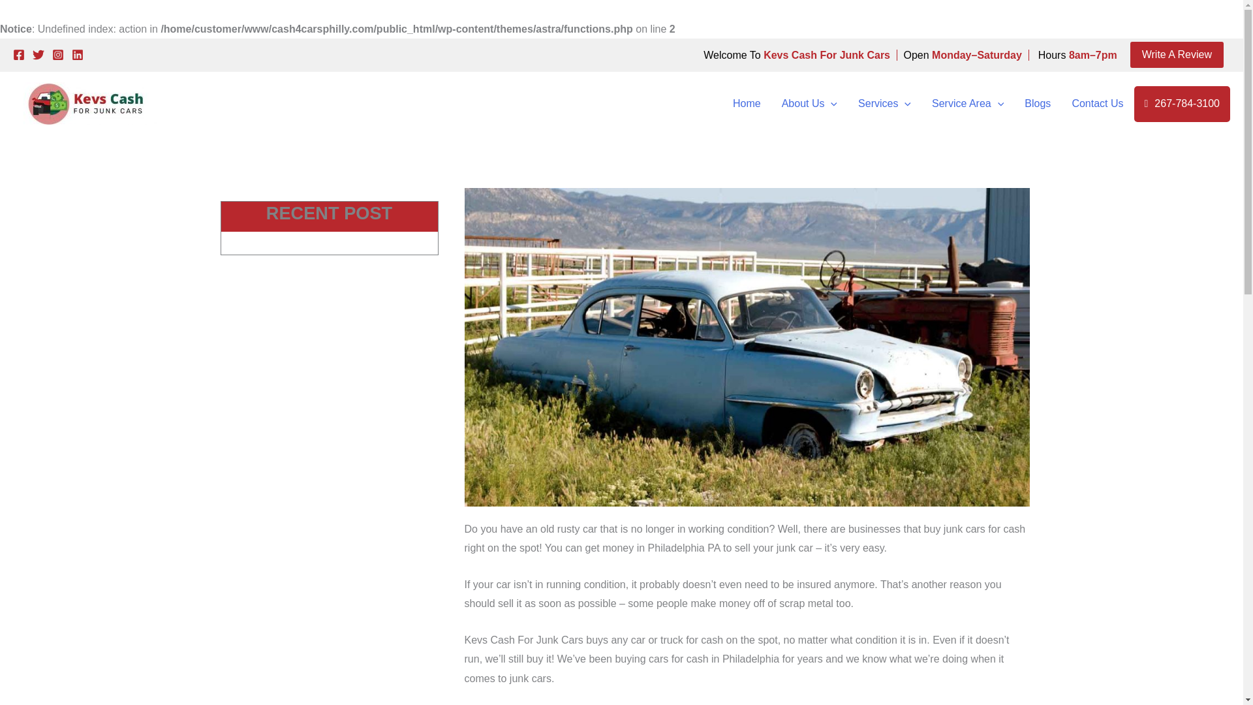 This screenshot has height=705, width=1253. Describe the element at coordinates (809, 103) in the screenshot. I see `About Us` at that location.